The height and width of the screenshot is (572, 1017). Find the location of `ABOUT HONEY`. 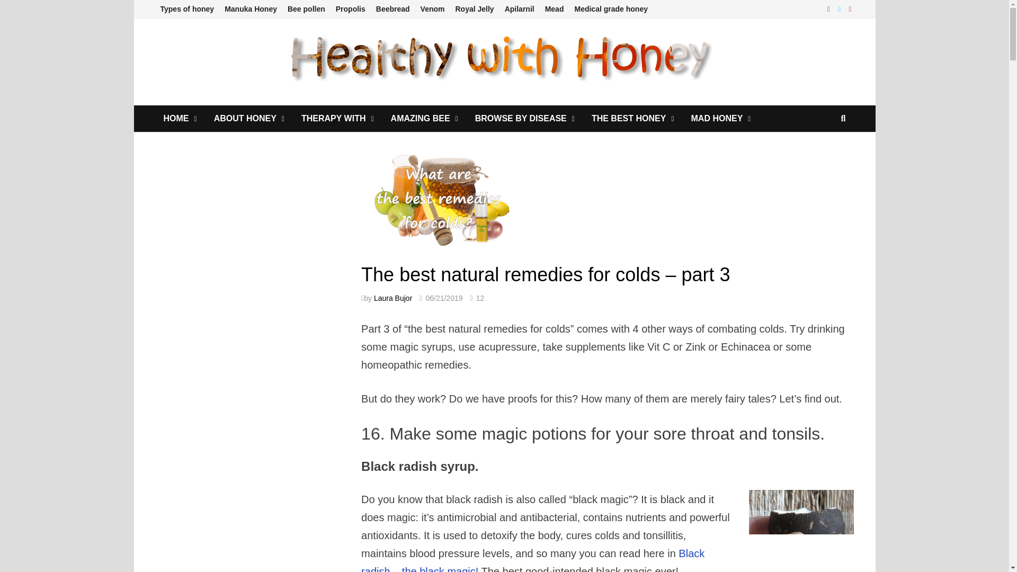

ABOUT HONEY is located at coordinates (249, 119).